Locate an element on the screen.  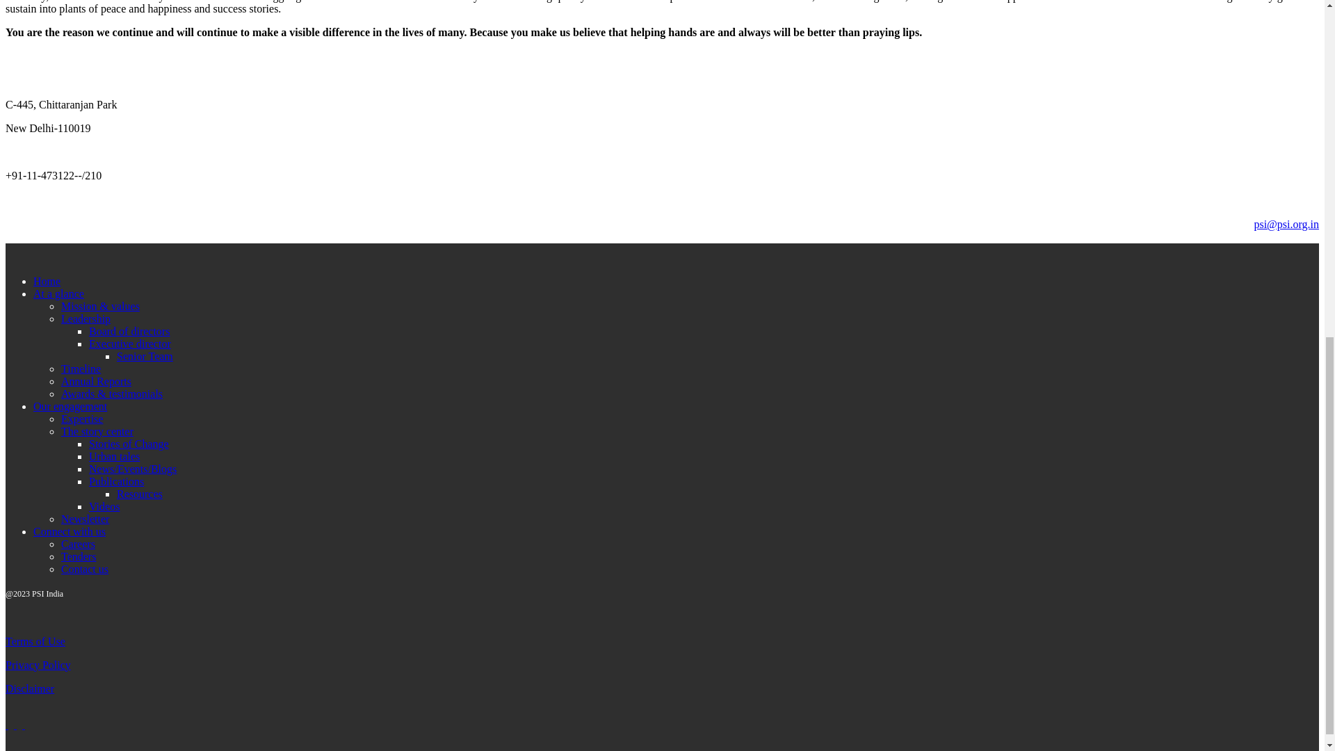
Expertise is located at coordinates (82, 419).